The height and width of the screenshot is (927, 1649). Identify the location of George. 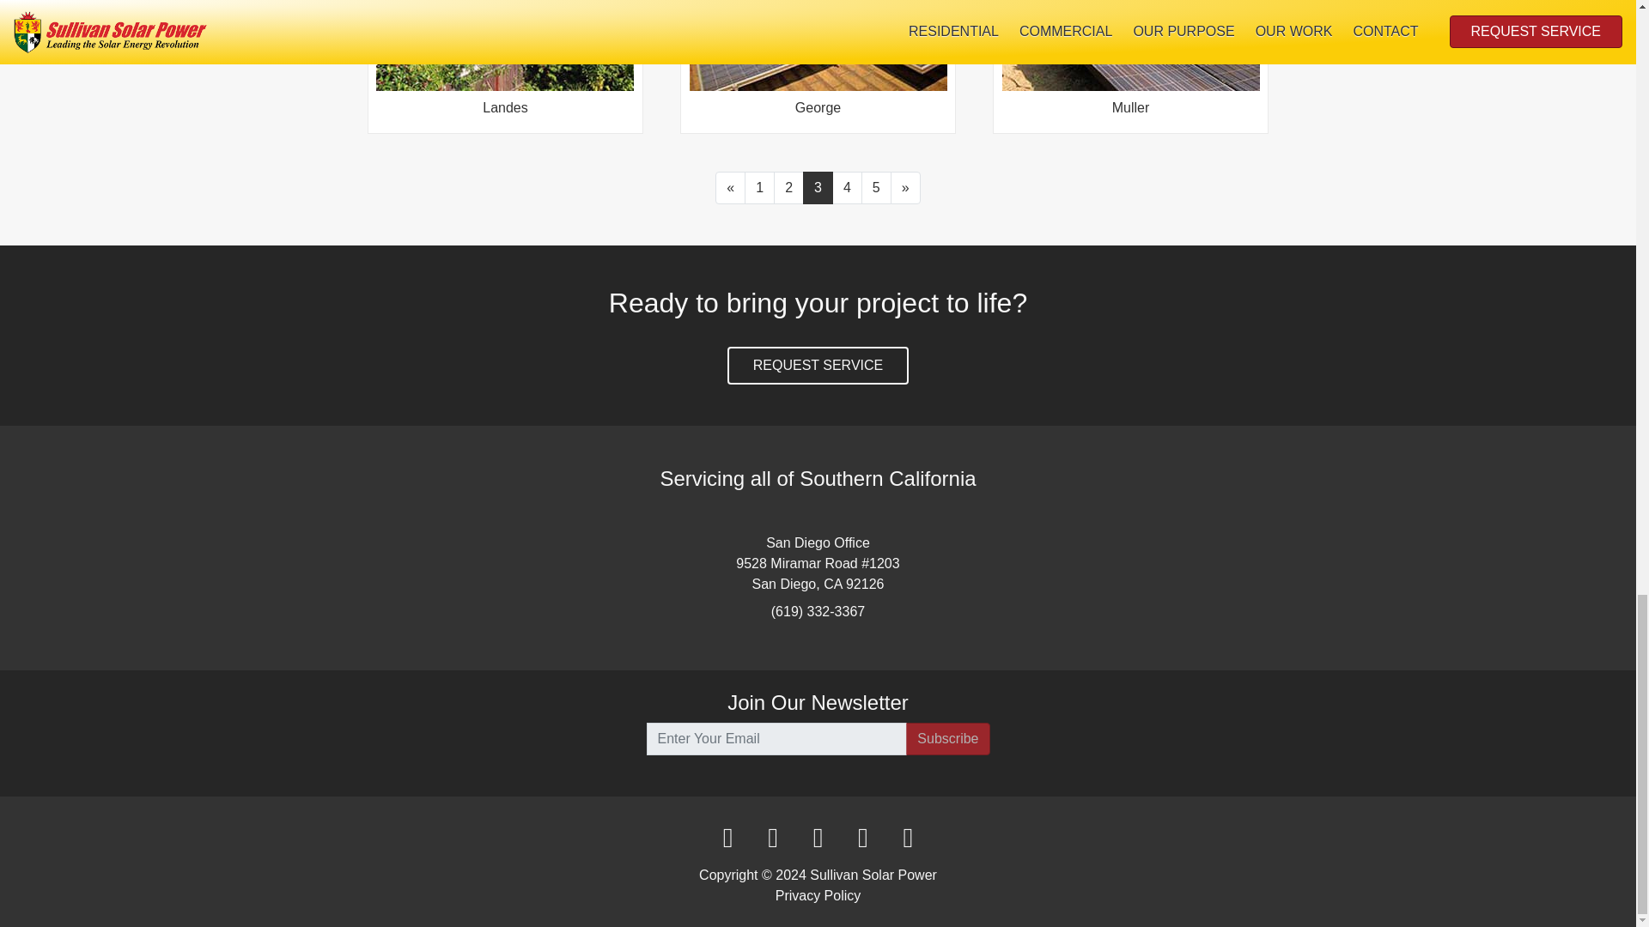
(818, 62).